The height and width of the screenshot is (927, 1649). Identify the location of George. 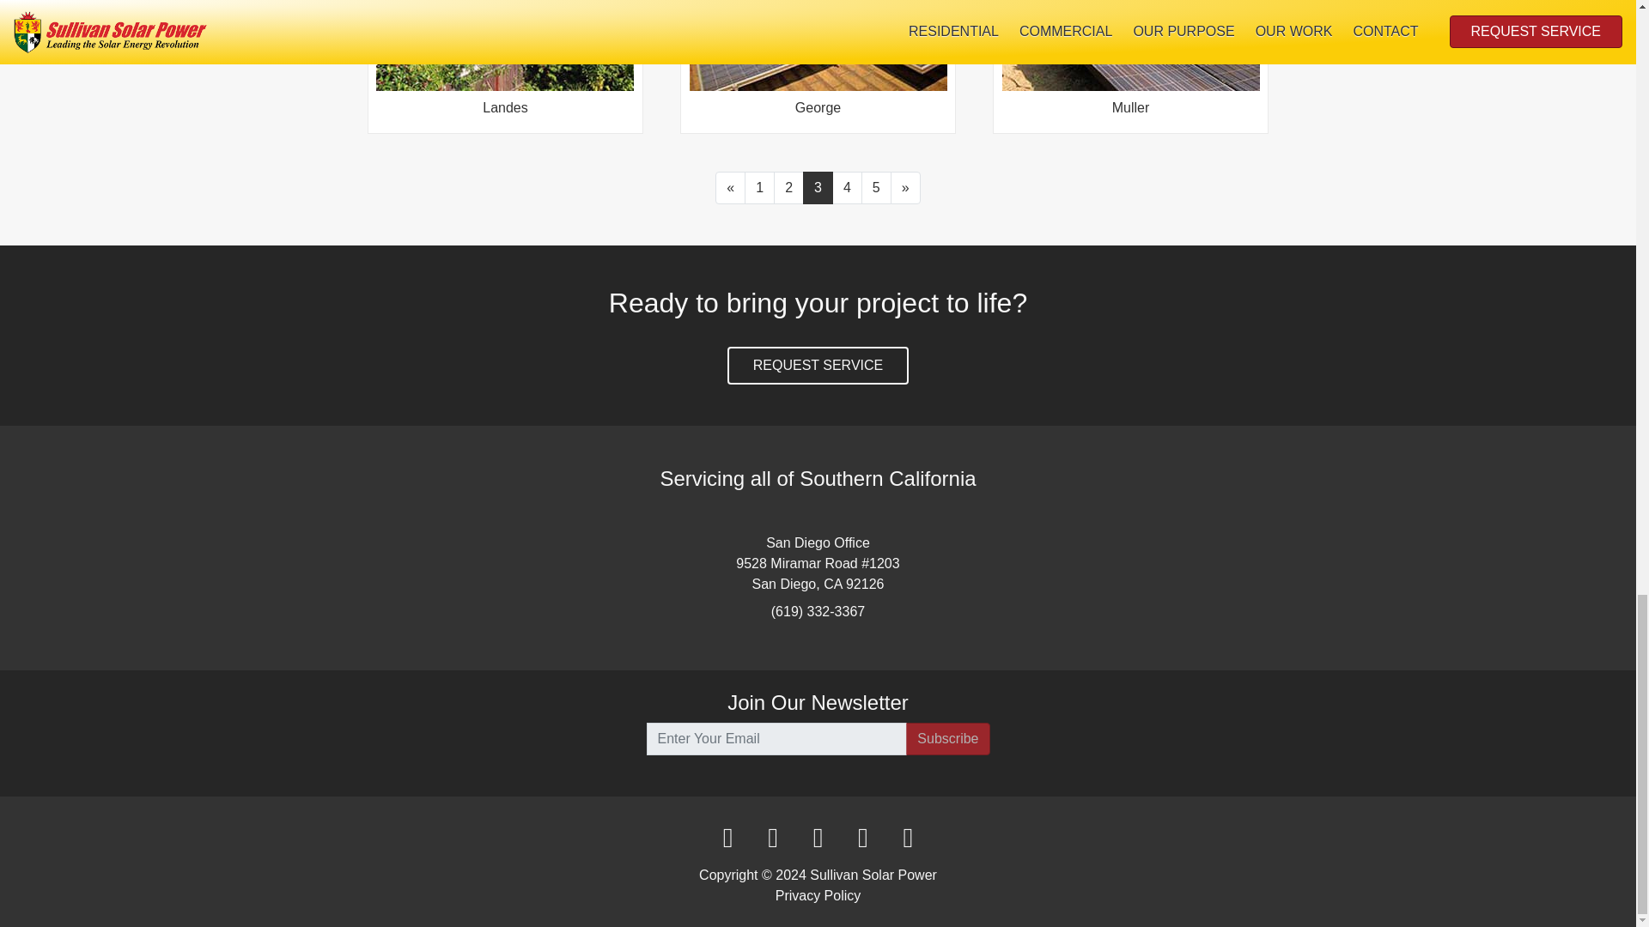
(818, 62).